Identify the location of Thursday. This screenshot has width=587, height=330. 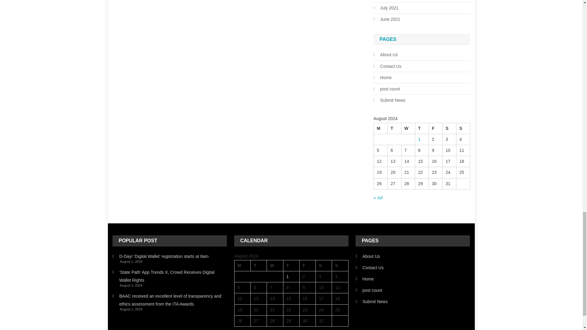
(291, 265).